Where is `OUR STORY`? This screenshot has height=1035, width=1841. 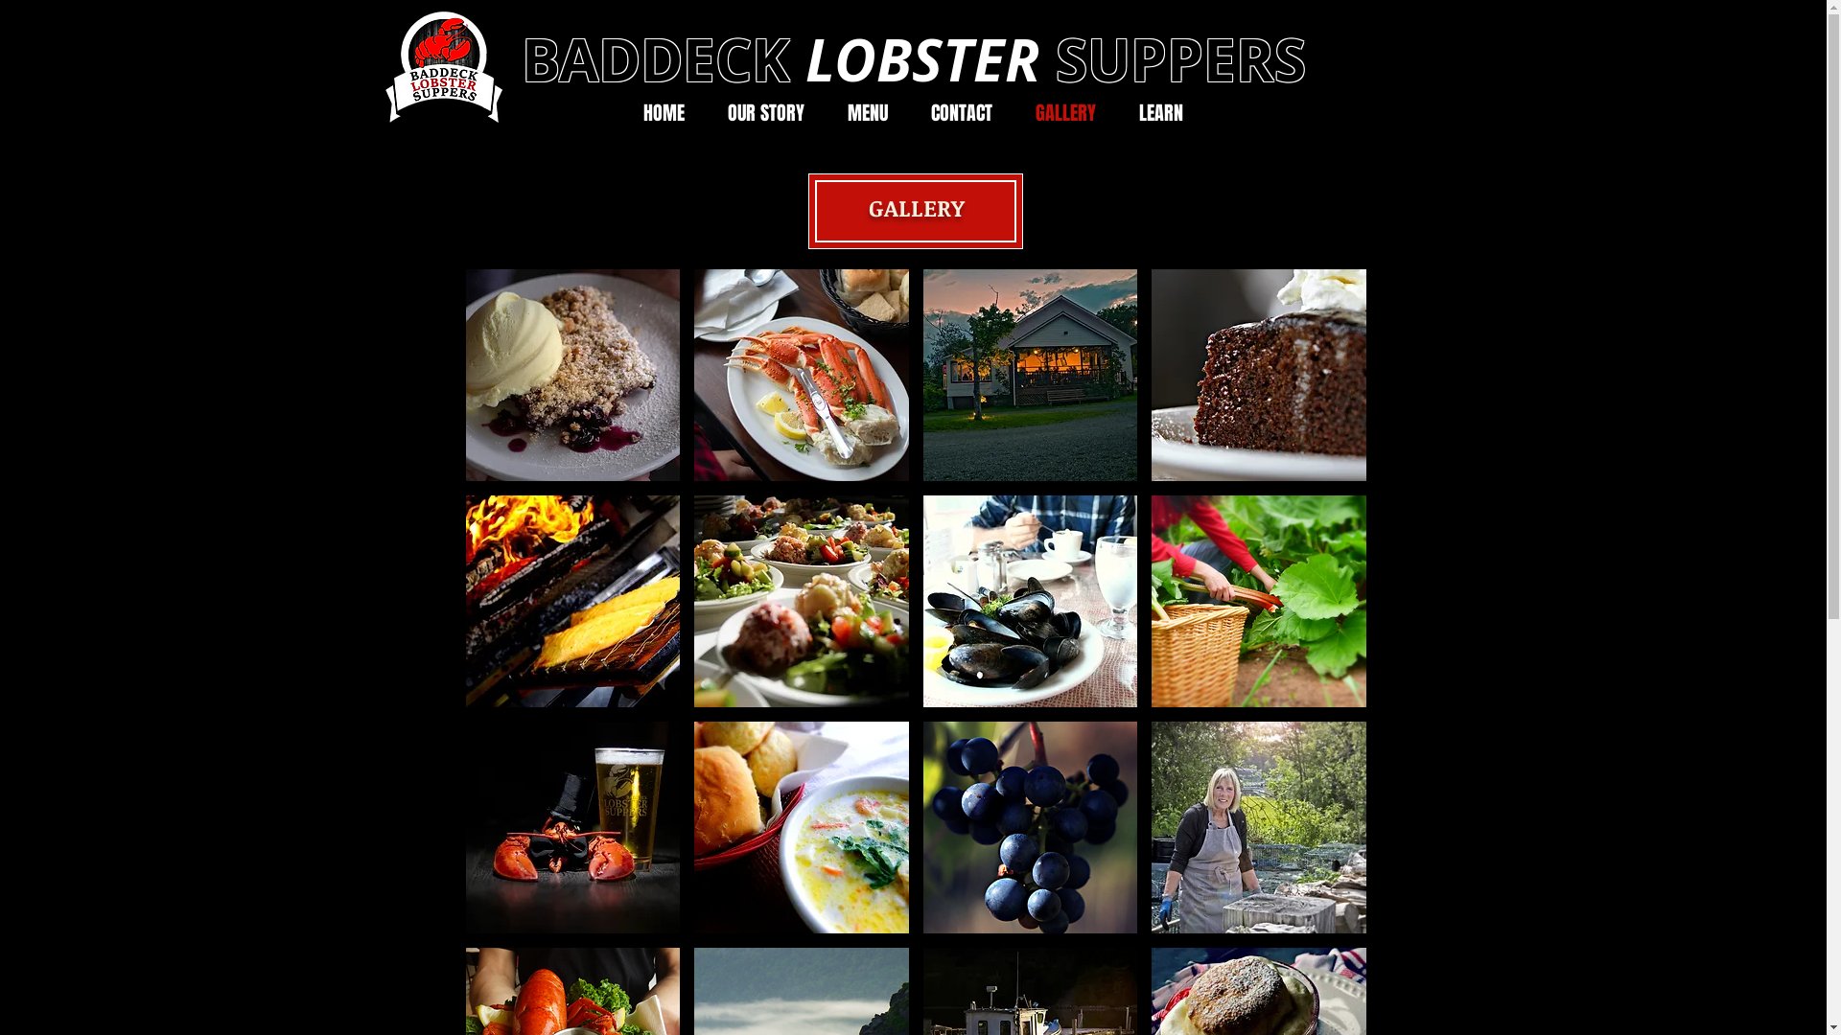 OUR STORY is located at coordinates (765, 113).